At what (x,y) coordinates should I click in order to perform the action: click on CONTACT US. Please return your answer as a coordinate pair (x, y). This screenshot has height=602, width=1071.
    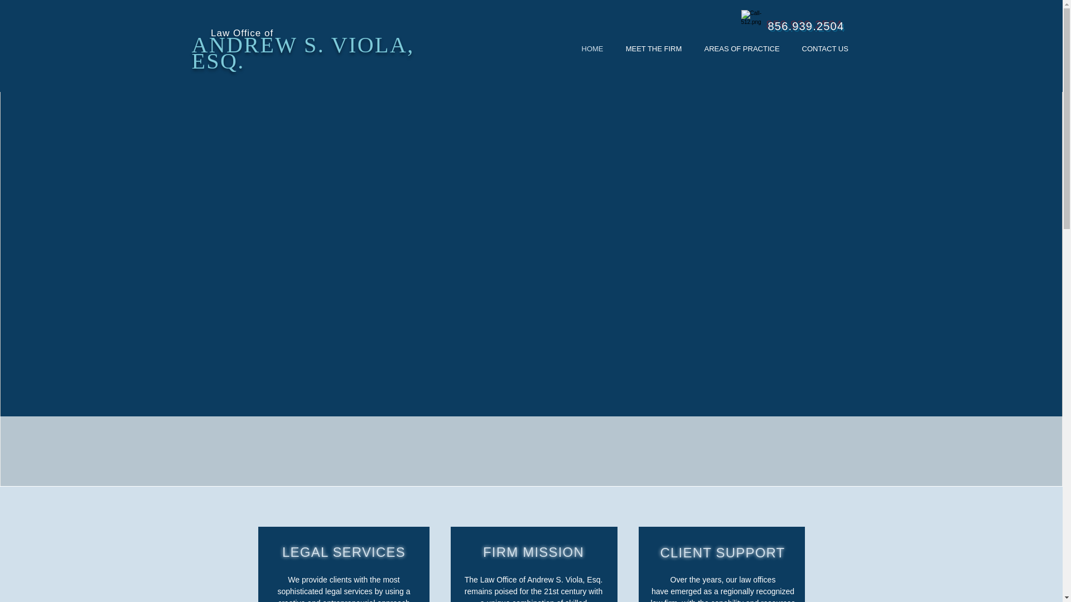
    Looking at the image, I should click on (826, 48).